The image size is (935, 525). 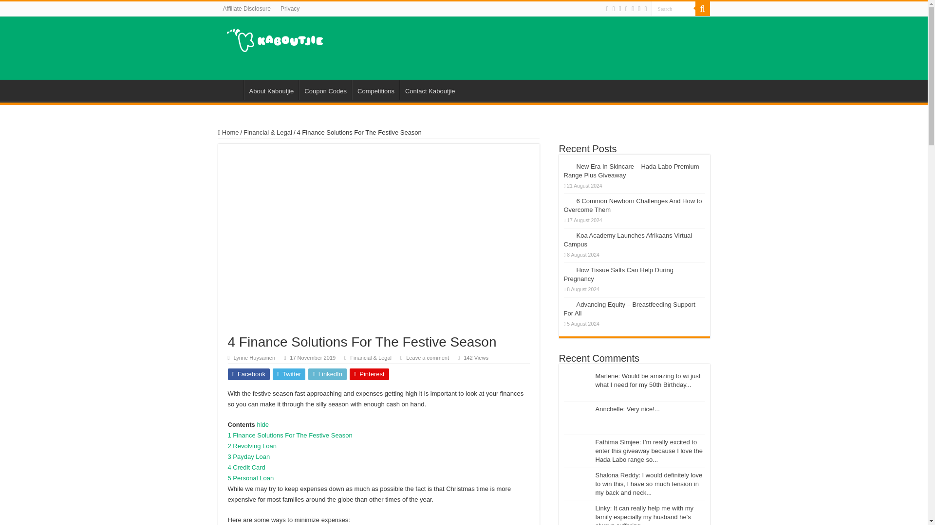 I want to click on Home, so click(x=230, y=90).